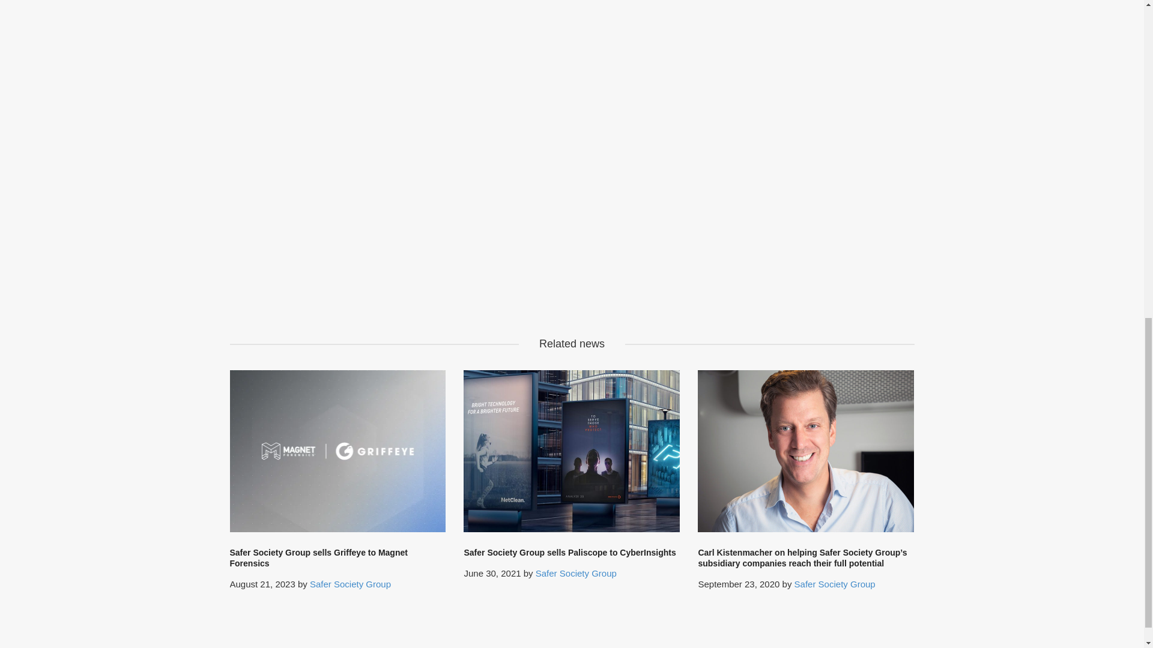 This screenshot has width=1153, height=648. Describe the element at coordinates (835, 584) in the screenshot. I see `Safer Society Group` at that location.